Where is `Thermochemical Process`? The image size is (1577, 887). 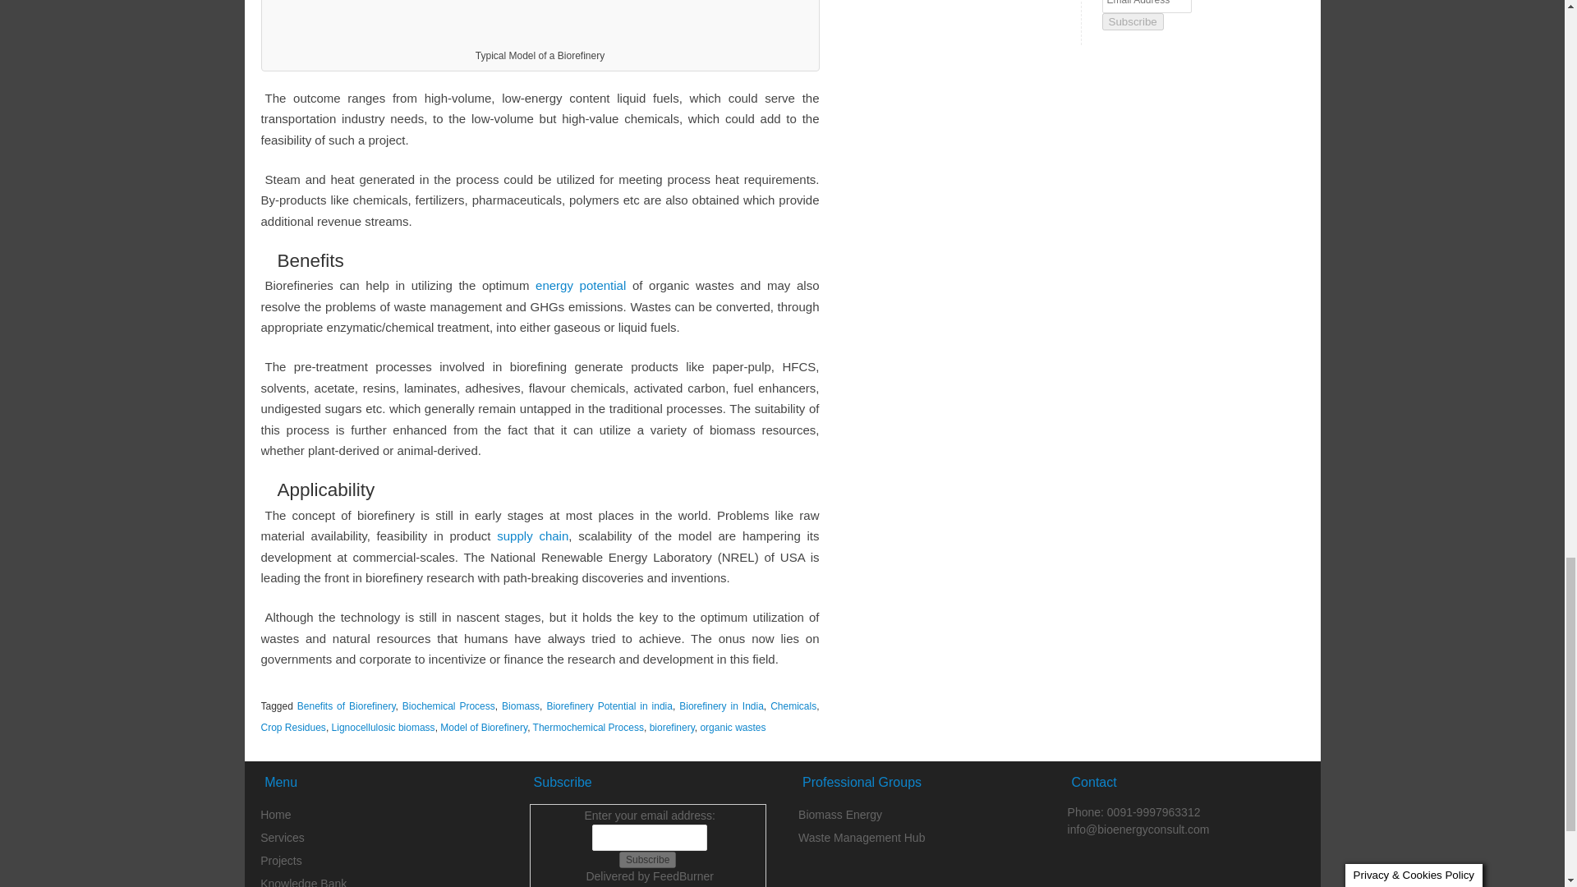 Thermochemical Process is located at coordinates (588, 728).